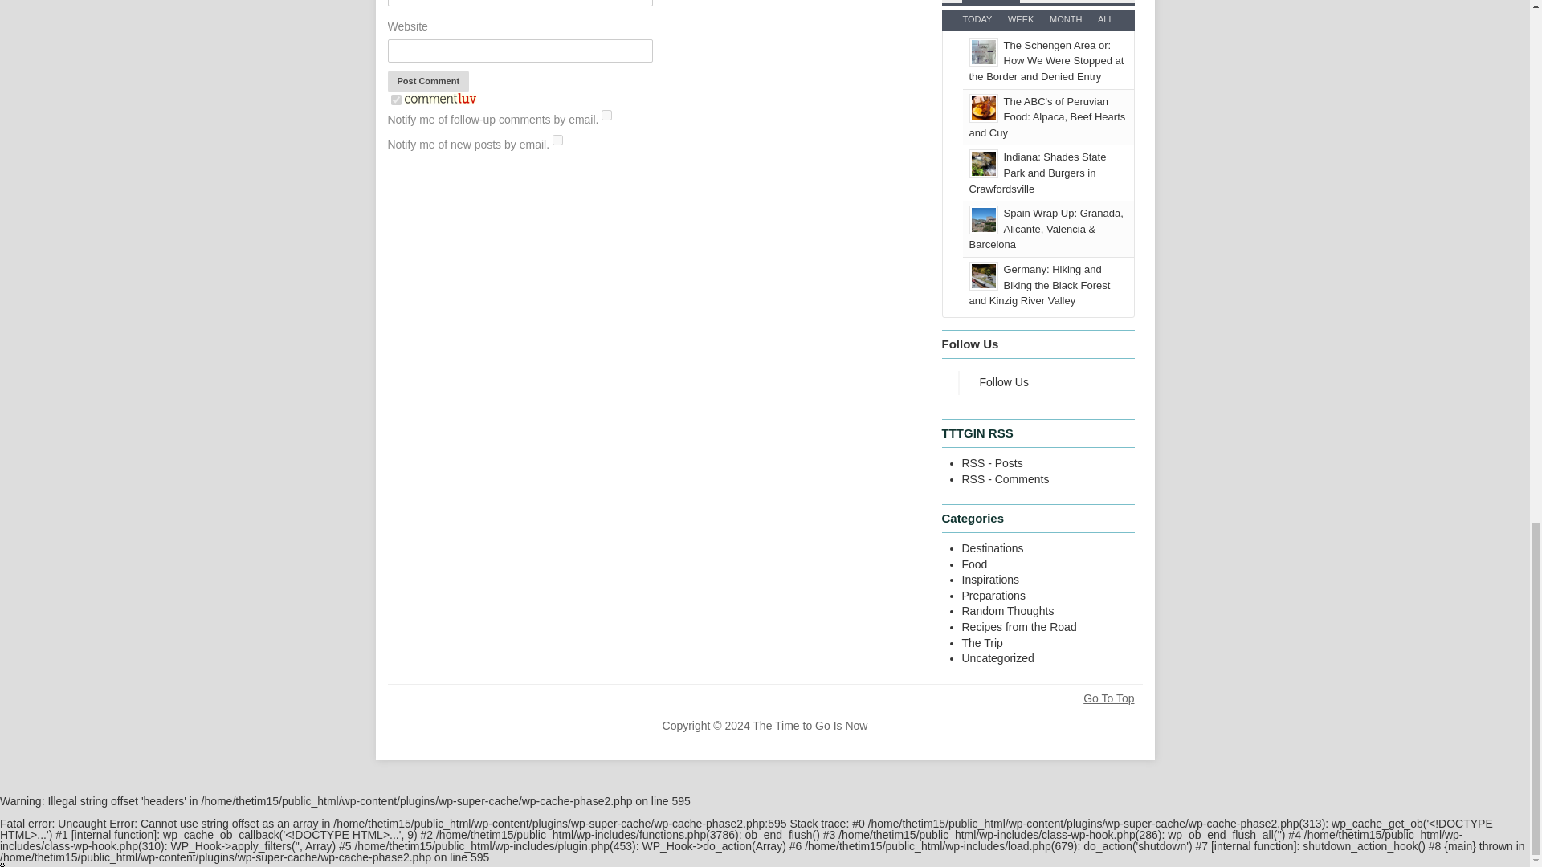  I want to click on CommentLuv is enabled, so click(439, 100).